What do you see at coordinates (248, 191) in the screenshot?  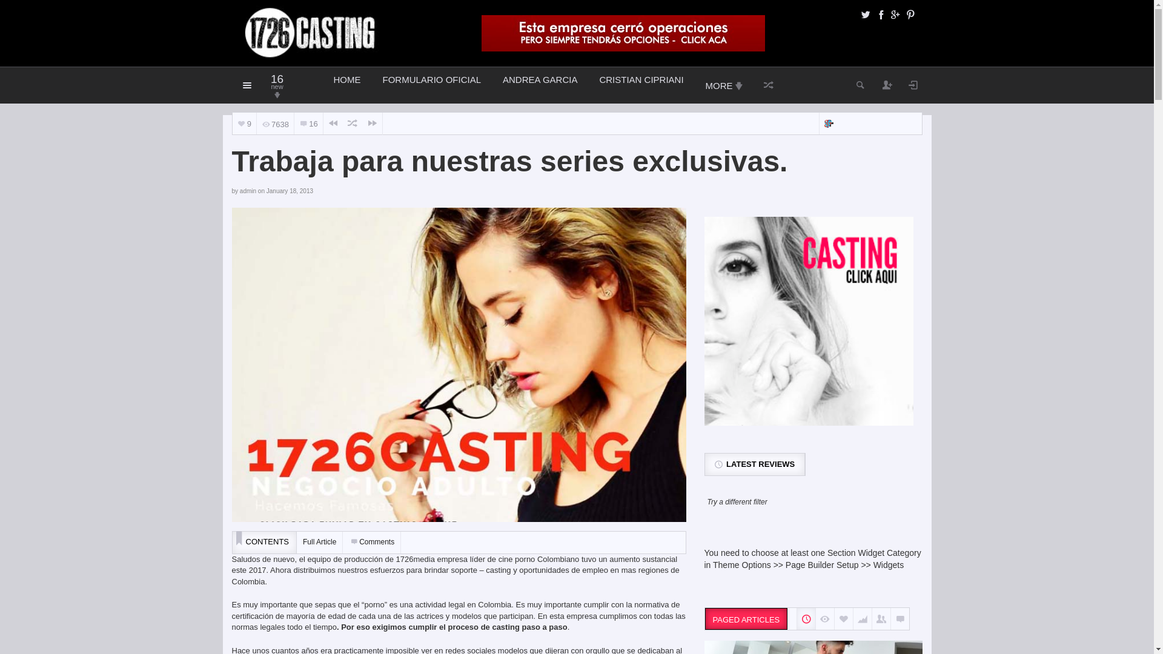 I see `admin` at bounding box center [248, 191].